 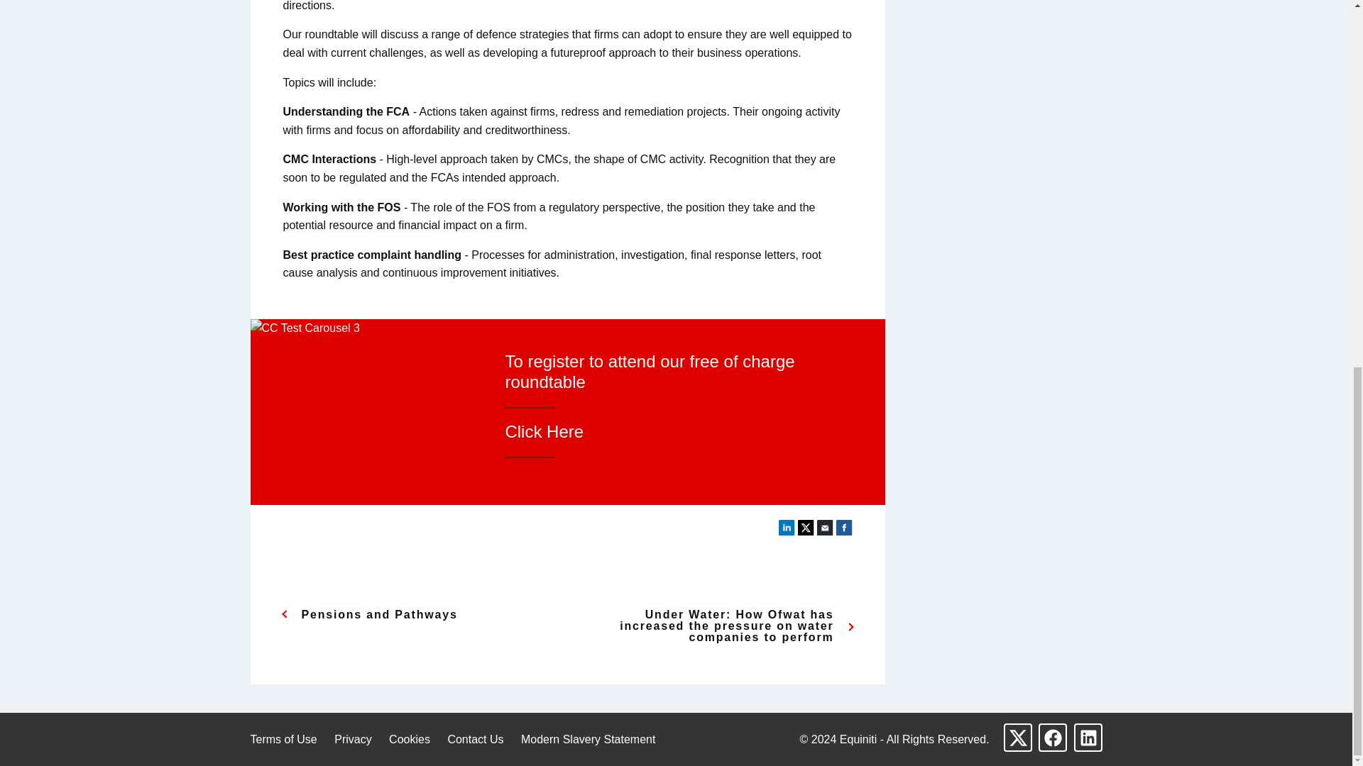 What do you see at coordinates (1053, 737) in the screenshot?
I see `Follow us on Facebook` at bounding box center [1053, 737].